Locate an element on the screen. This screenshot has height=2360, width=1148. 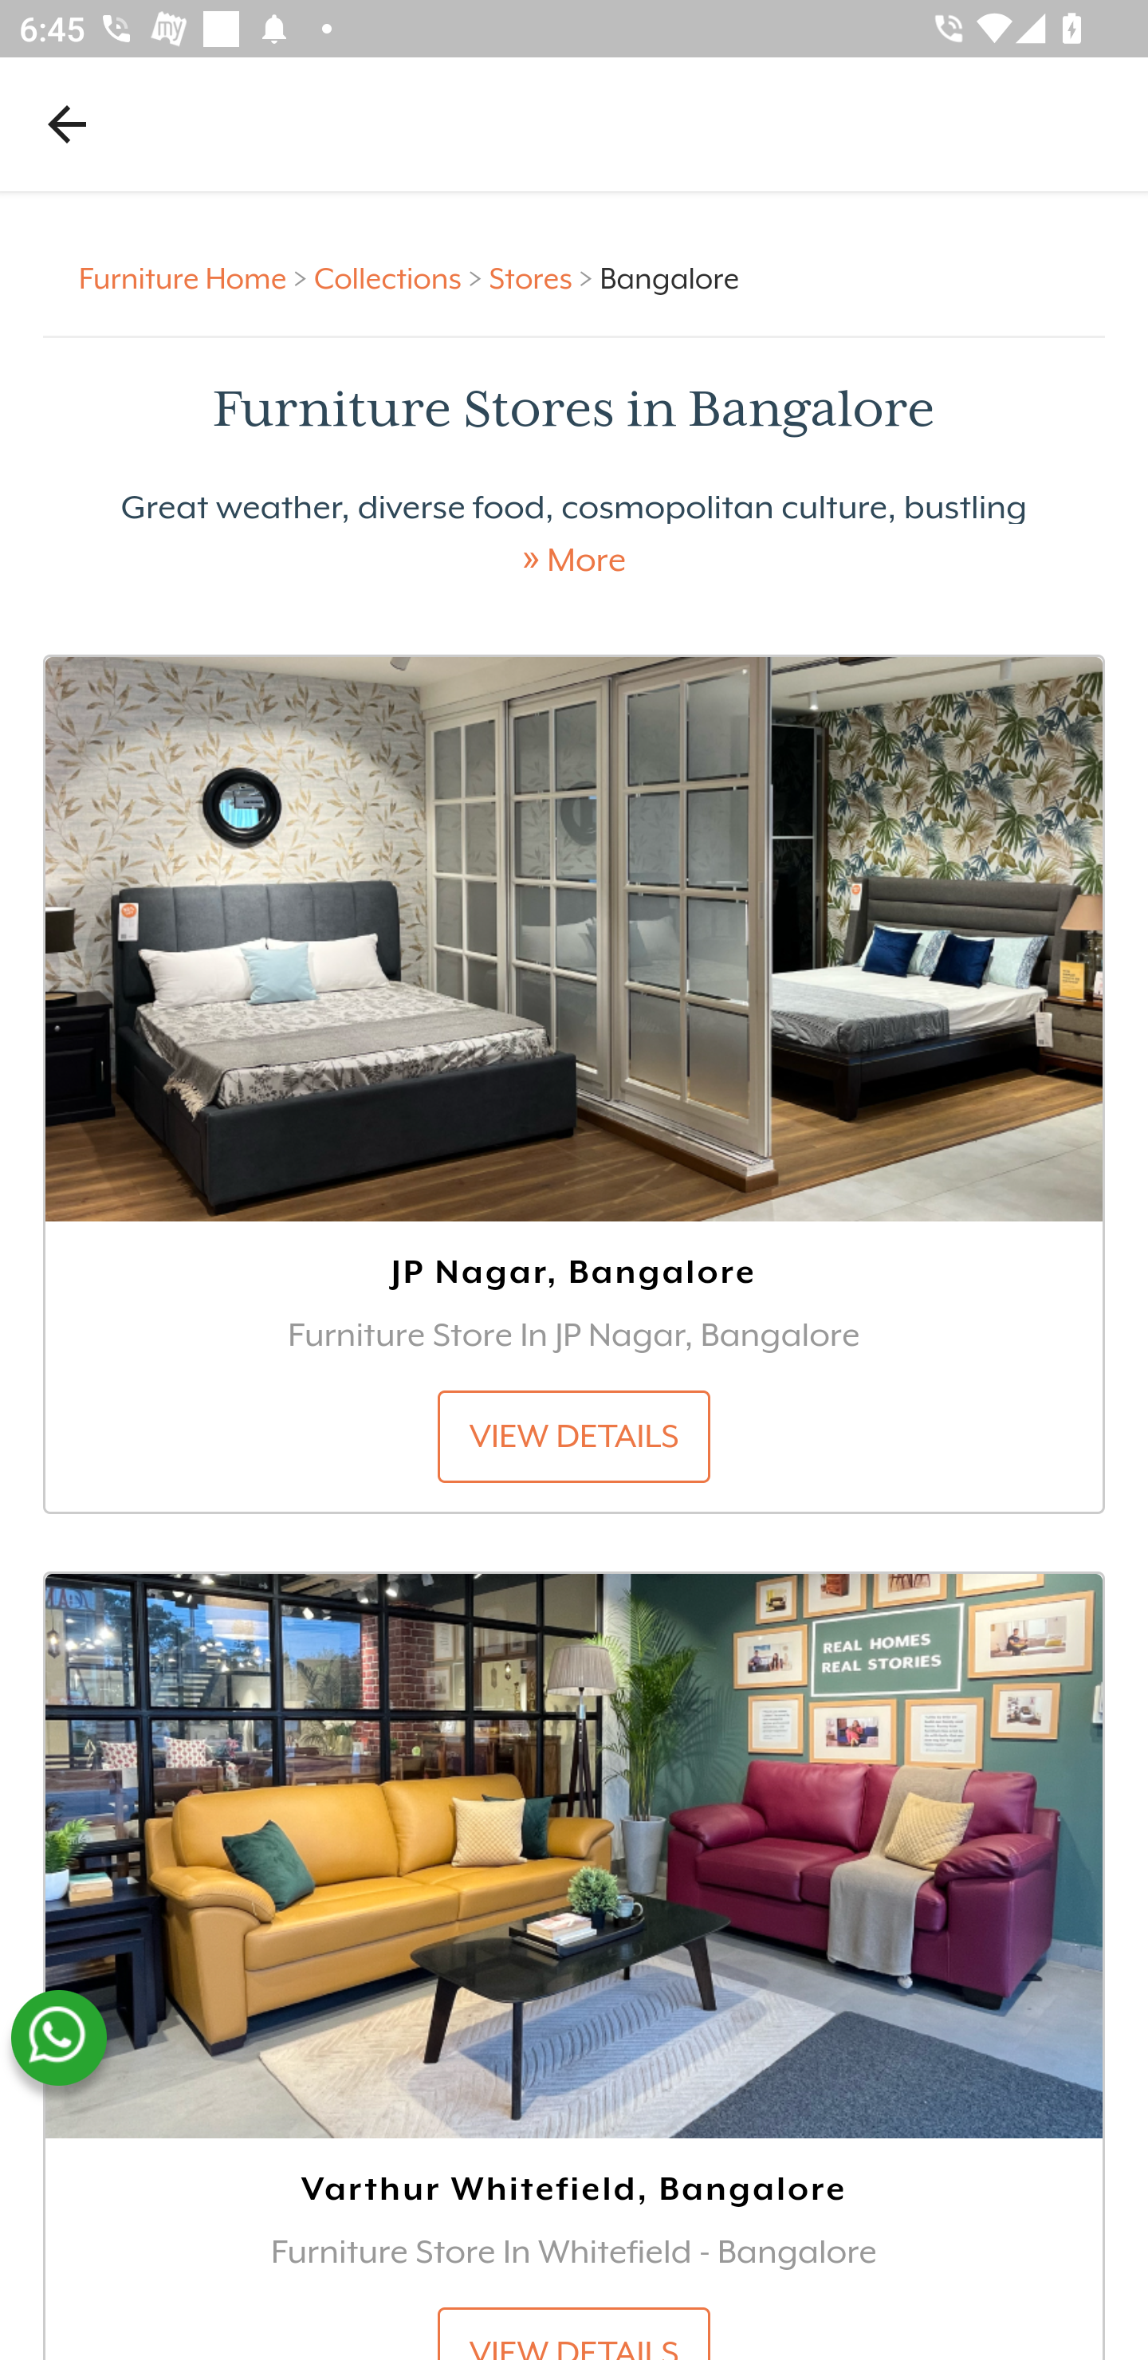
Stores >  Stores  >  is located at coordinates (544, 277).